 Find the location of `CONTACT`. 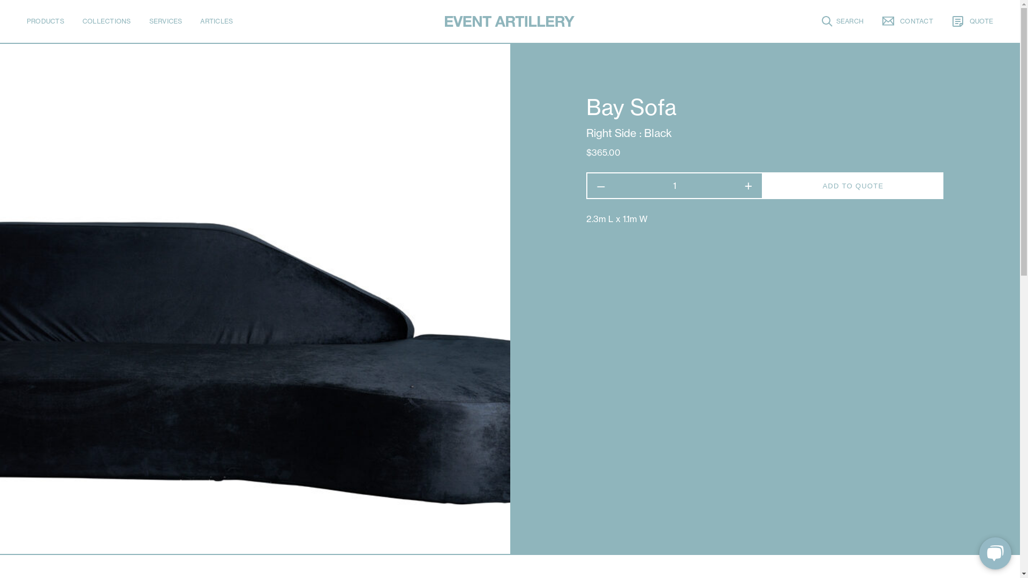

CONTACT is located at coordinates (908, 21).